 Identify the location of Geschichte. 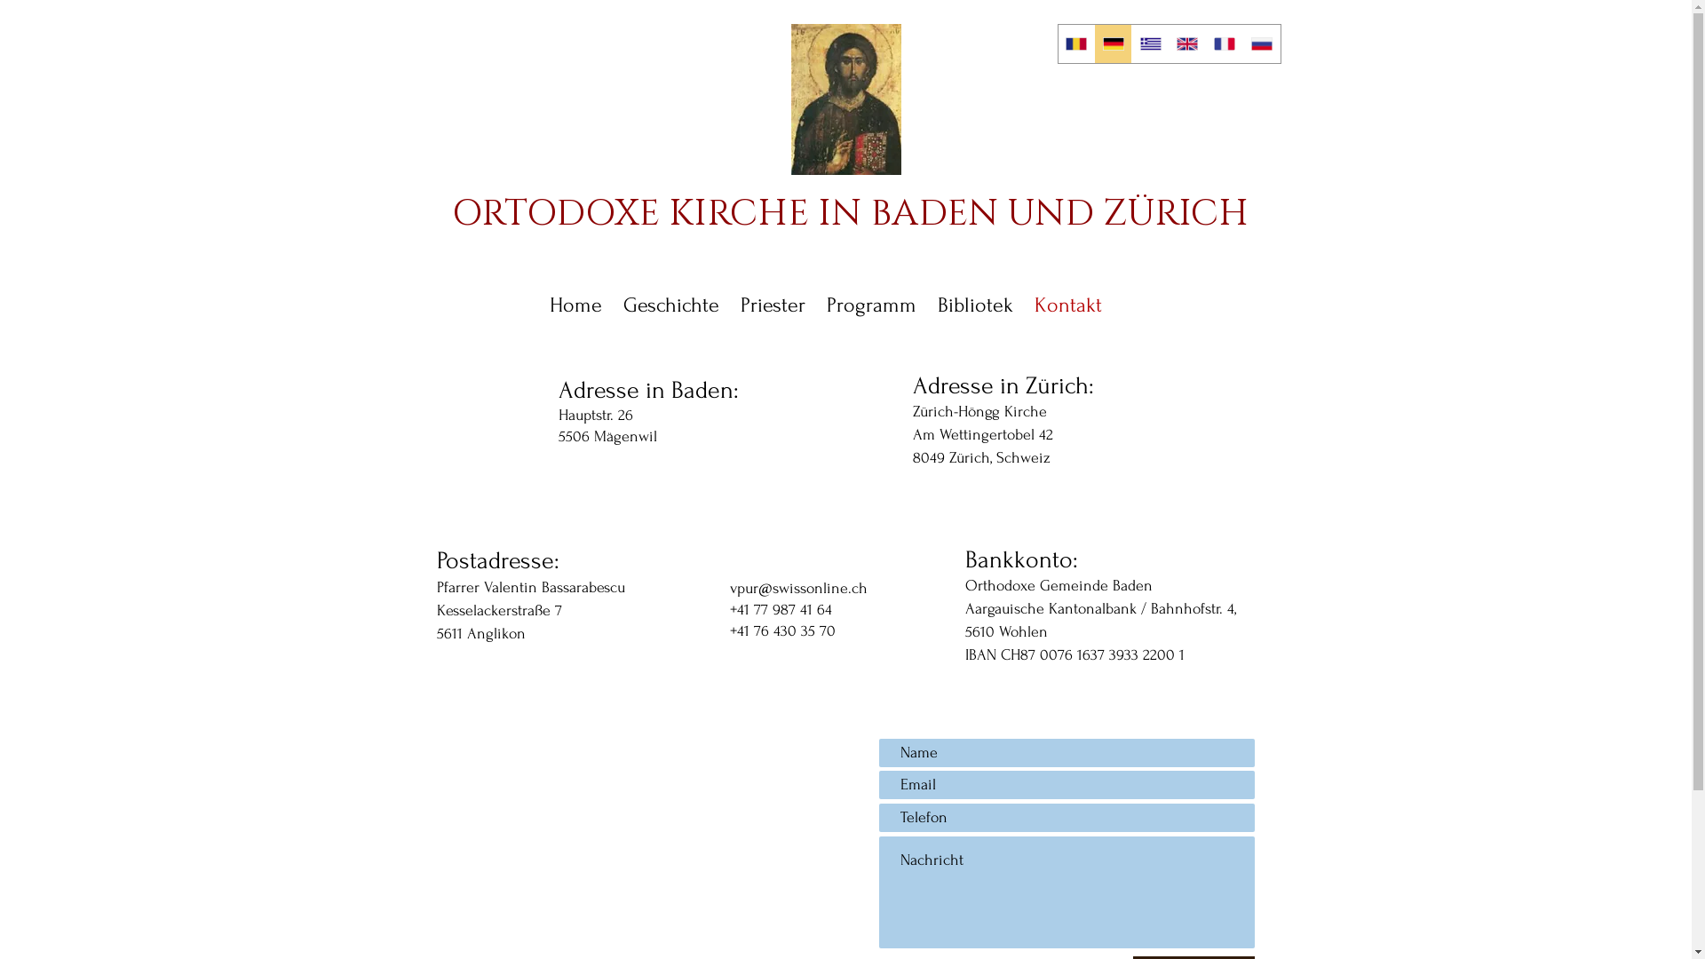
(671, 305).